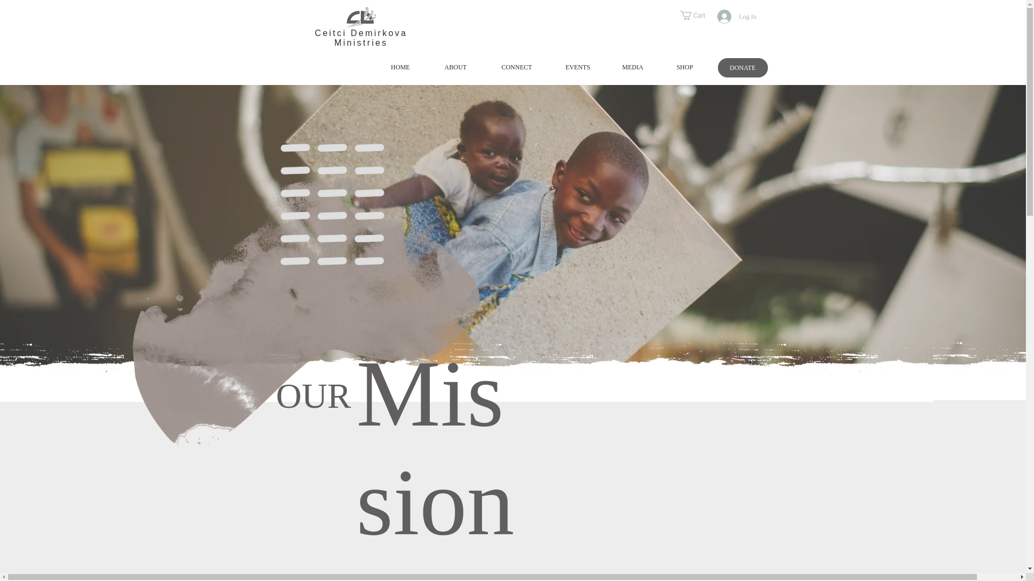 The height and width of the screenshot is (581, 1034). Describe the element at coordinates (684, 67) in the screenshot. I see `SHOP` at that location.